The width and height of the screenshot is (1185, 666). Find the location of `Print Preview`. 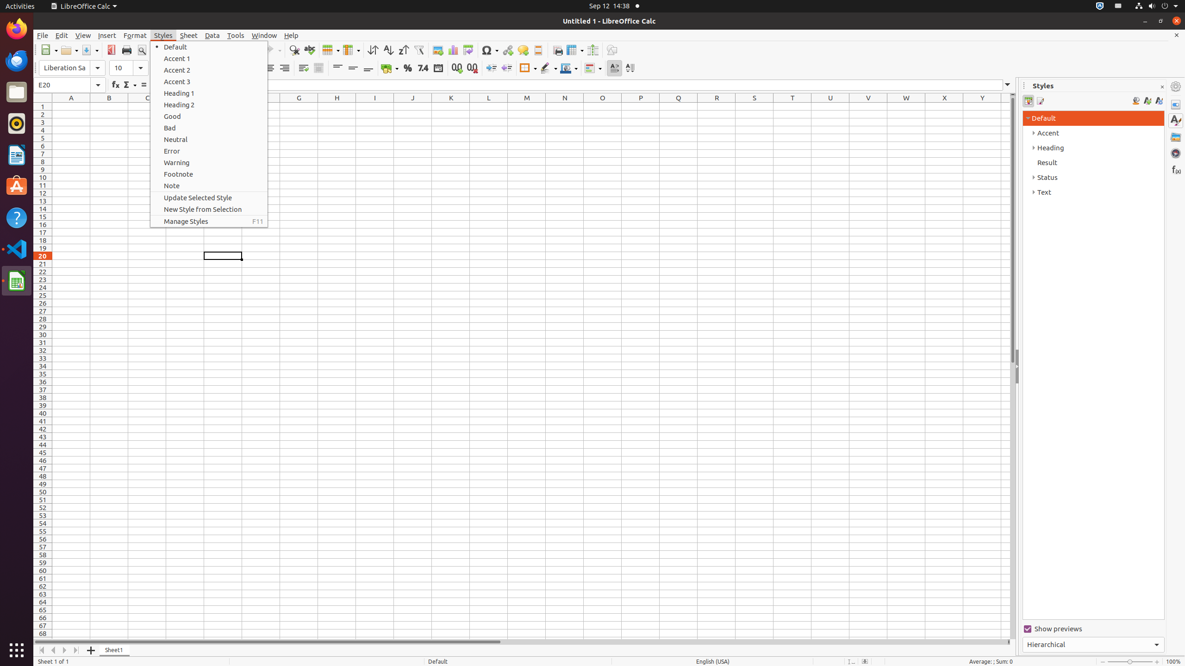

Print Preview is located at coordinates (142, 50).